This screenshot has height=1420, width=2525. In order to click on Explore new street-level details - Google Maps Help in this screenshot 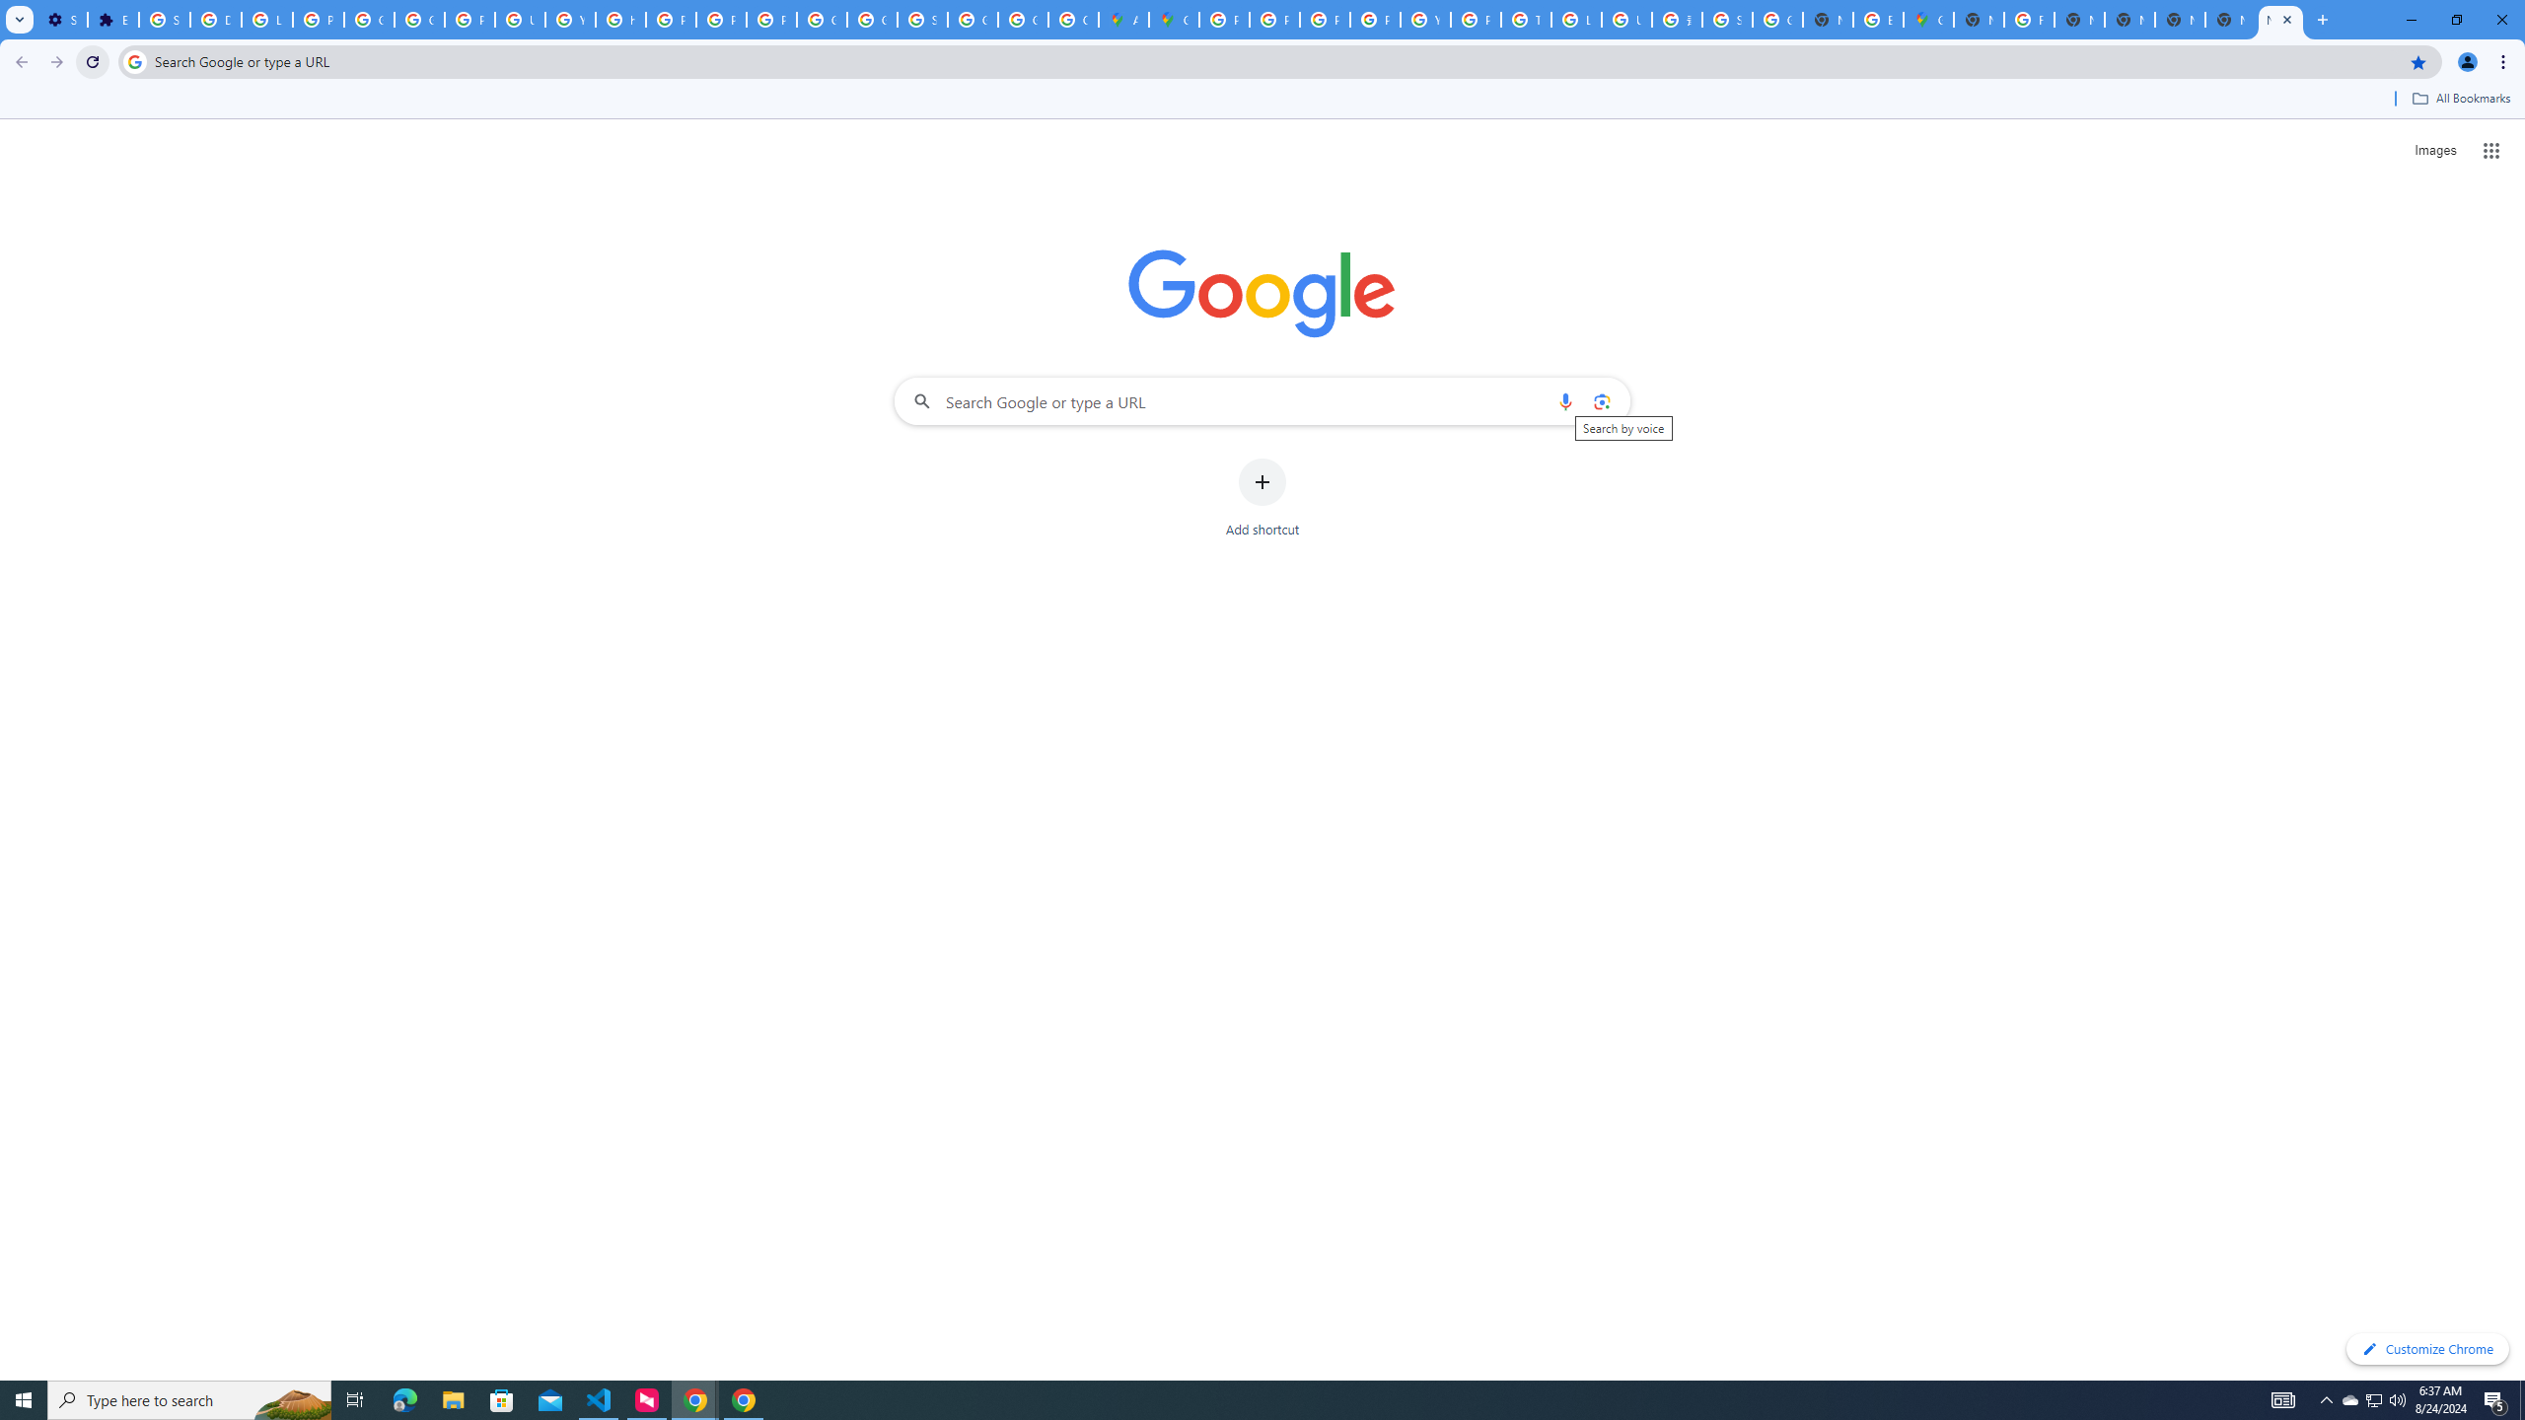, I will do `click(1876, 20)`.